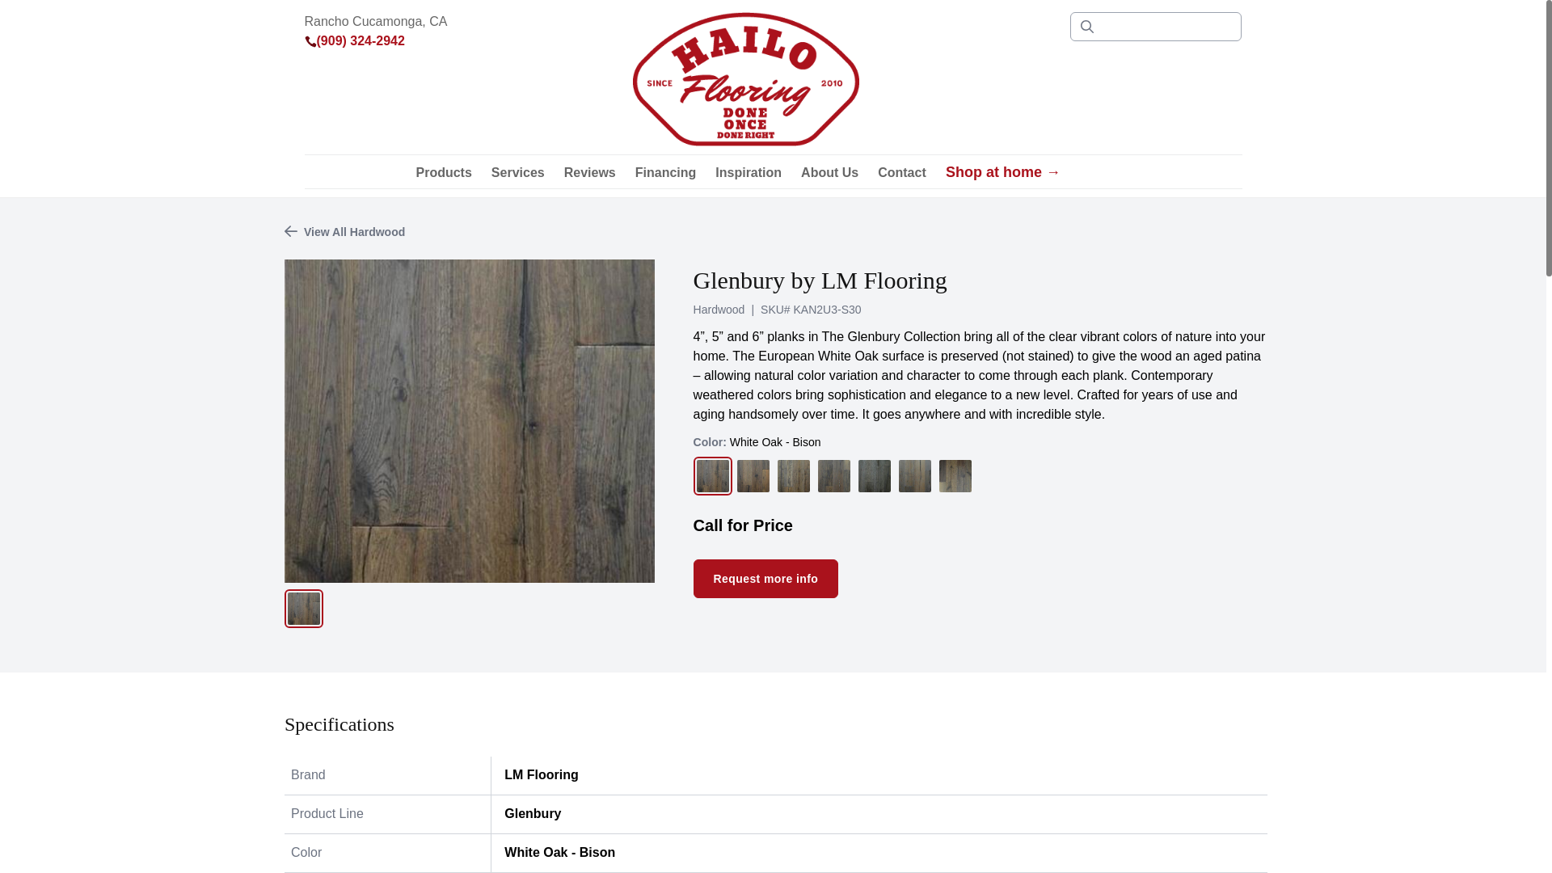 This screenshot has height=873, width=1552. Describe the element at coordinates (753, 477) in the screenshot. I see `White Oak - Buckskin` at that location.